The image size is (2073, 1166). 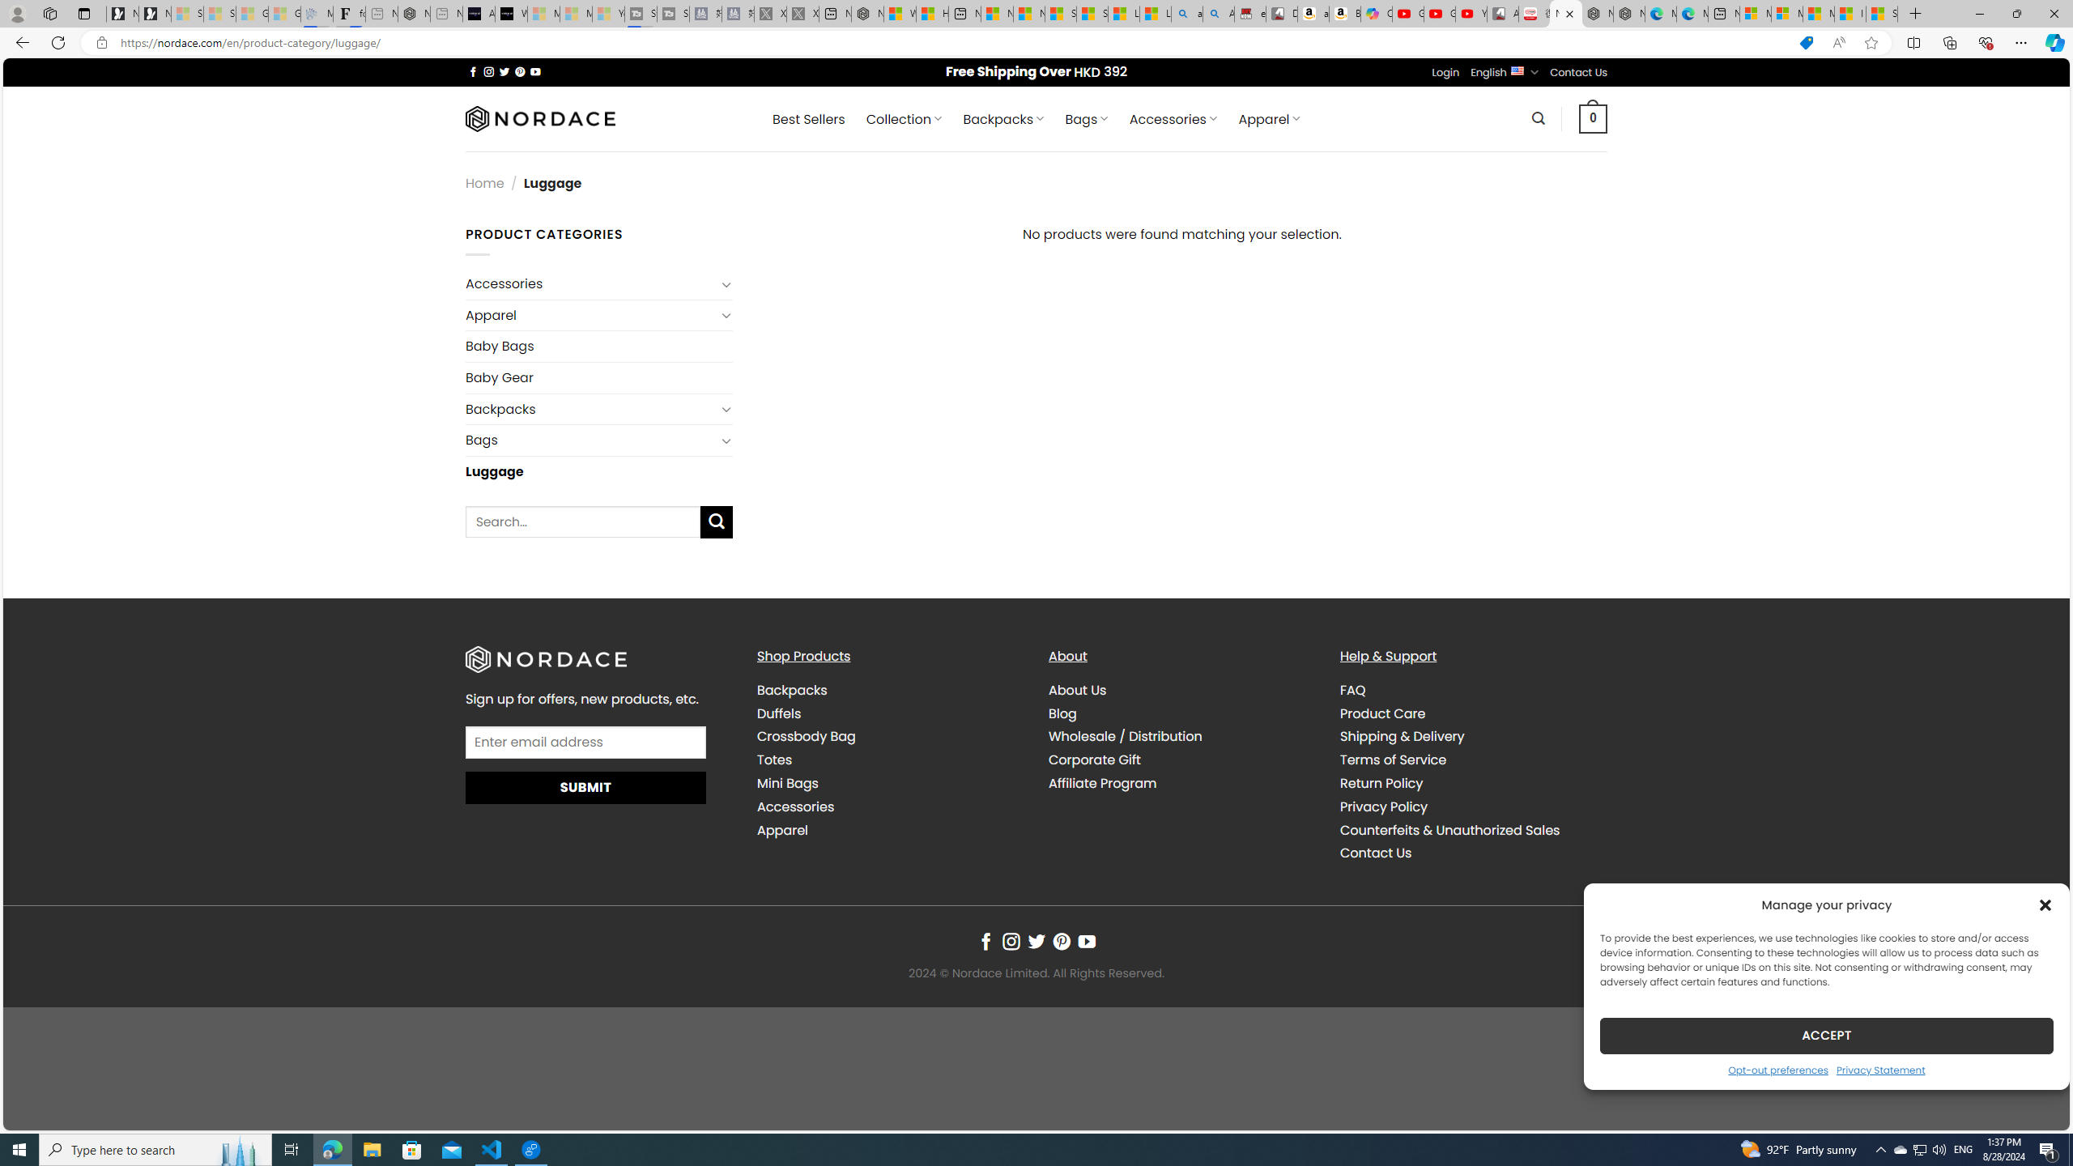 I want to click on Copilot, so click(x=1377, y=14).